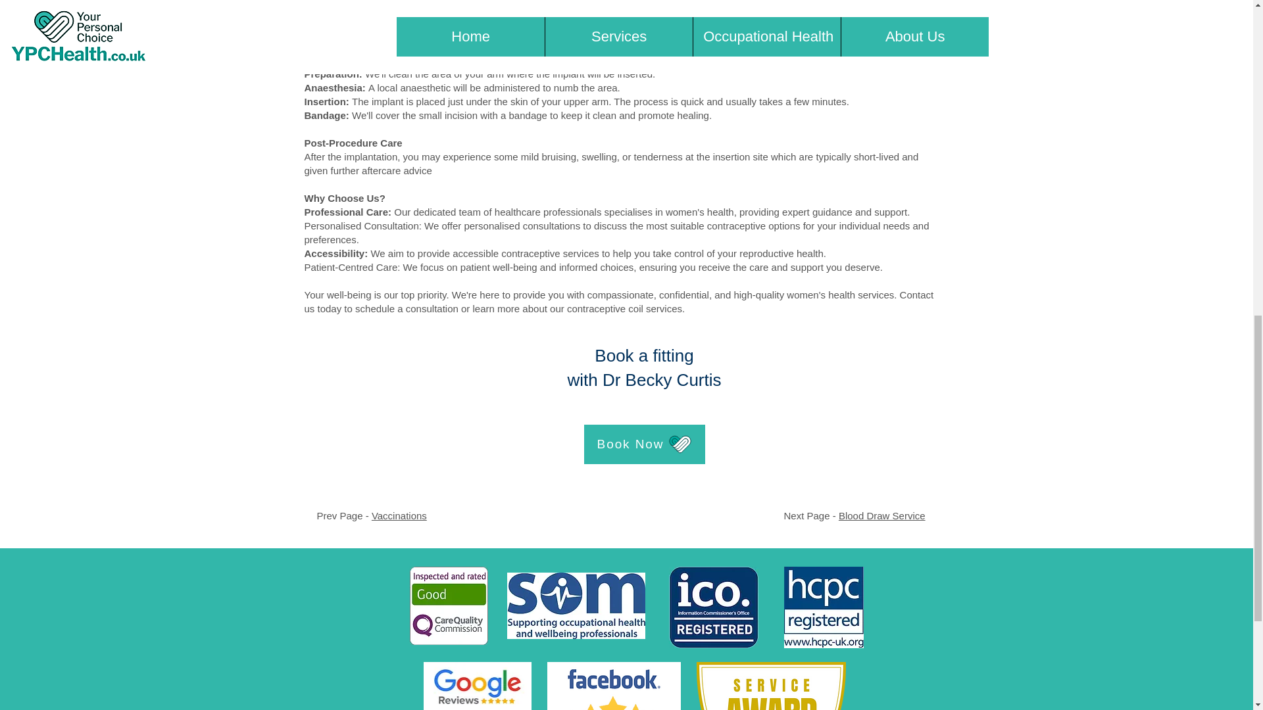 Image resolution: width=1263 pixels, height=710 pixels. What do you see at coordinates (881, 515) in the screenshot?
I see `Blood Draw Service` at bounding box center [881, 515].